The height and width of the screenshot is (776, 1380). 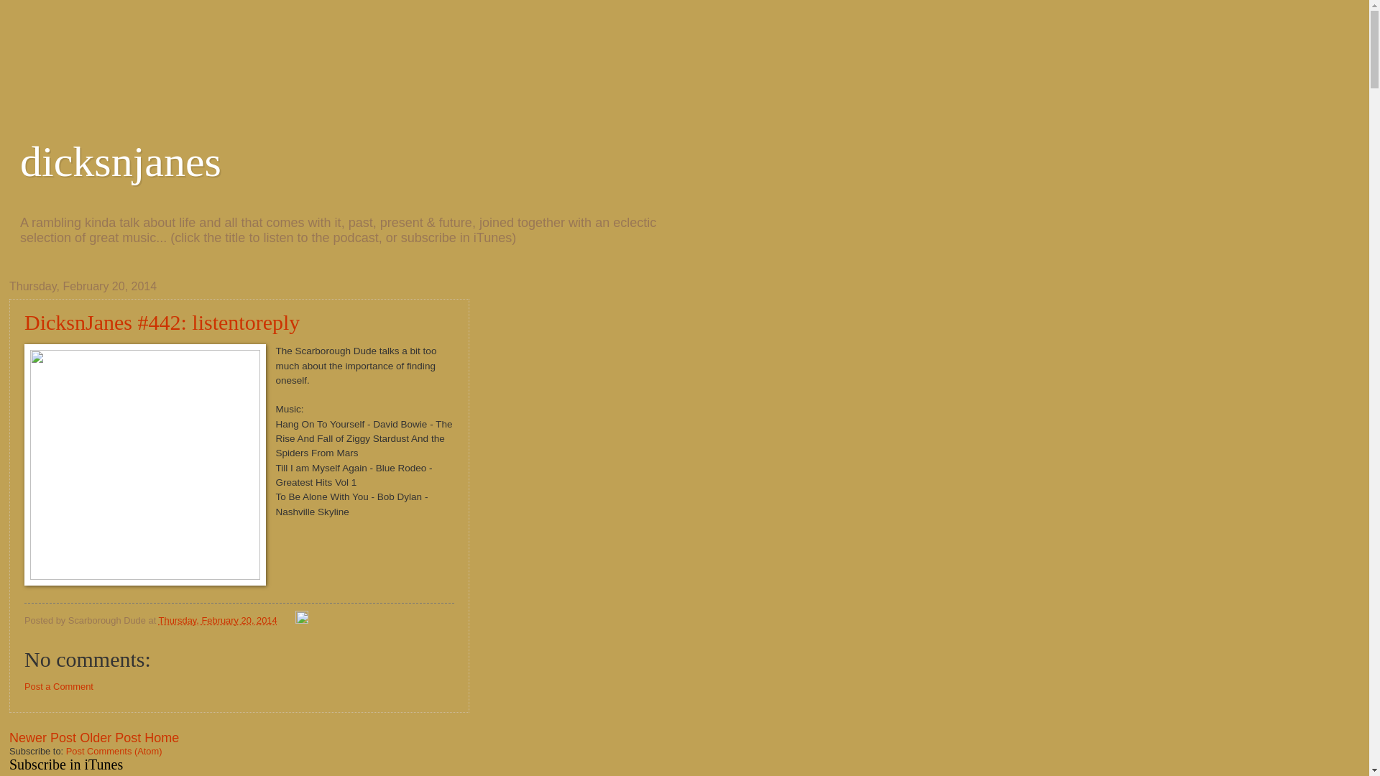 What do you see at coordinates (287, 620) in the screenshot?
I see `Email Post` at bounding box center [287, 620].